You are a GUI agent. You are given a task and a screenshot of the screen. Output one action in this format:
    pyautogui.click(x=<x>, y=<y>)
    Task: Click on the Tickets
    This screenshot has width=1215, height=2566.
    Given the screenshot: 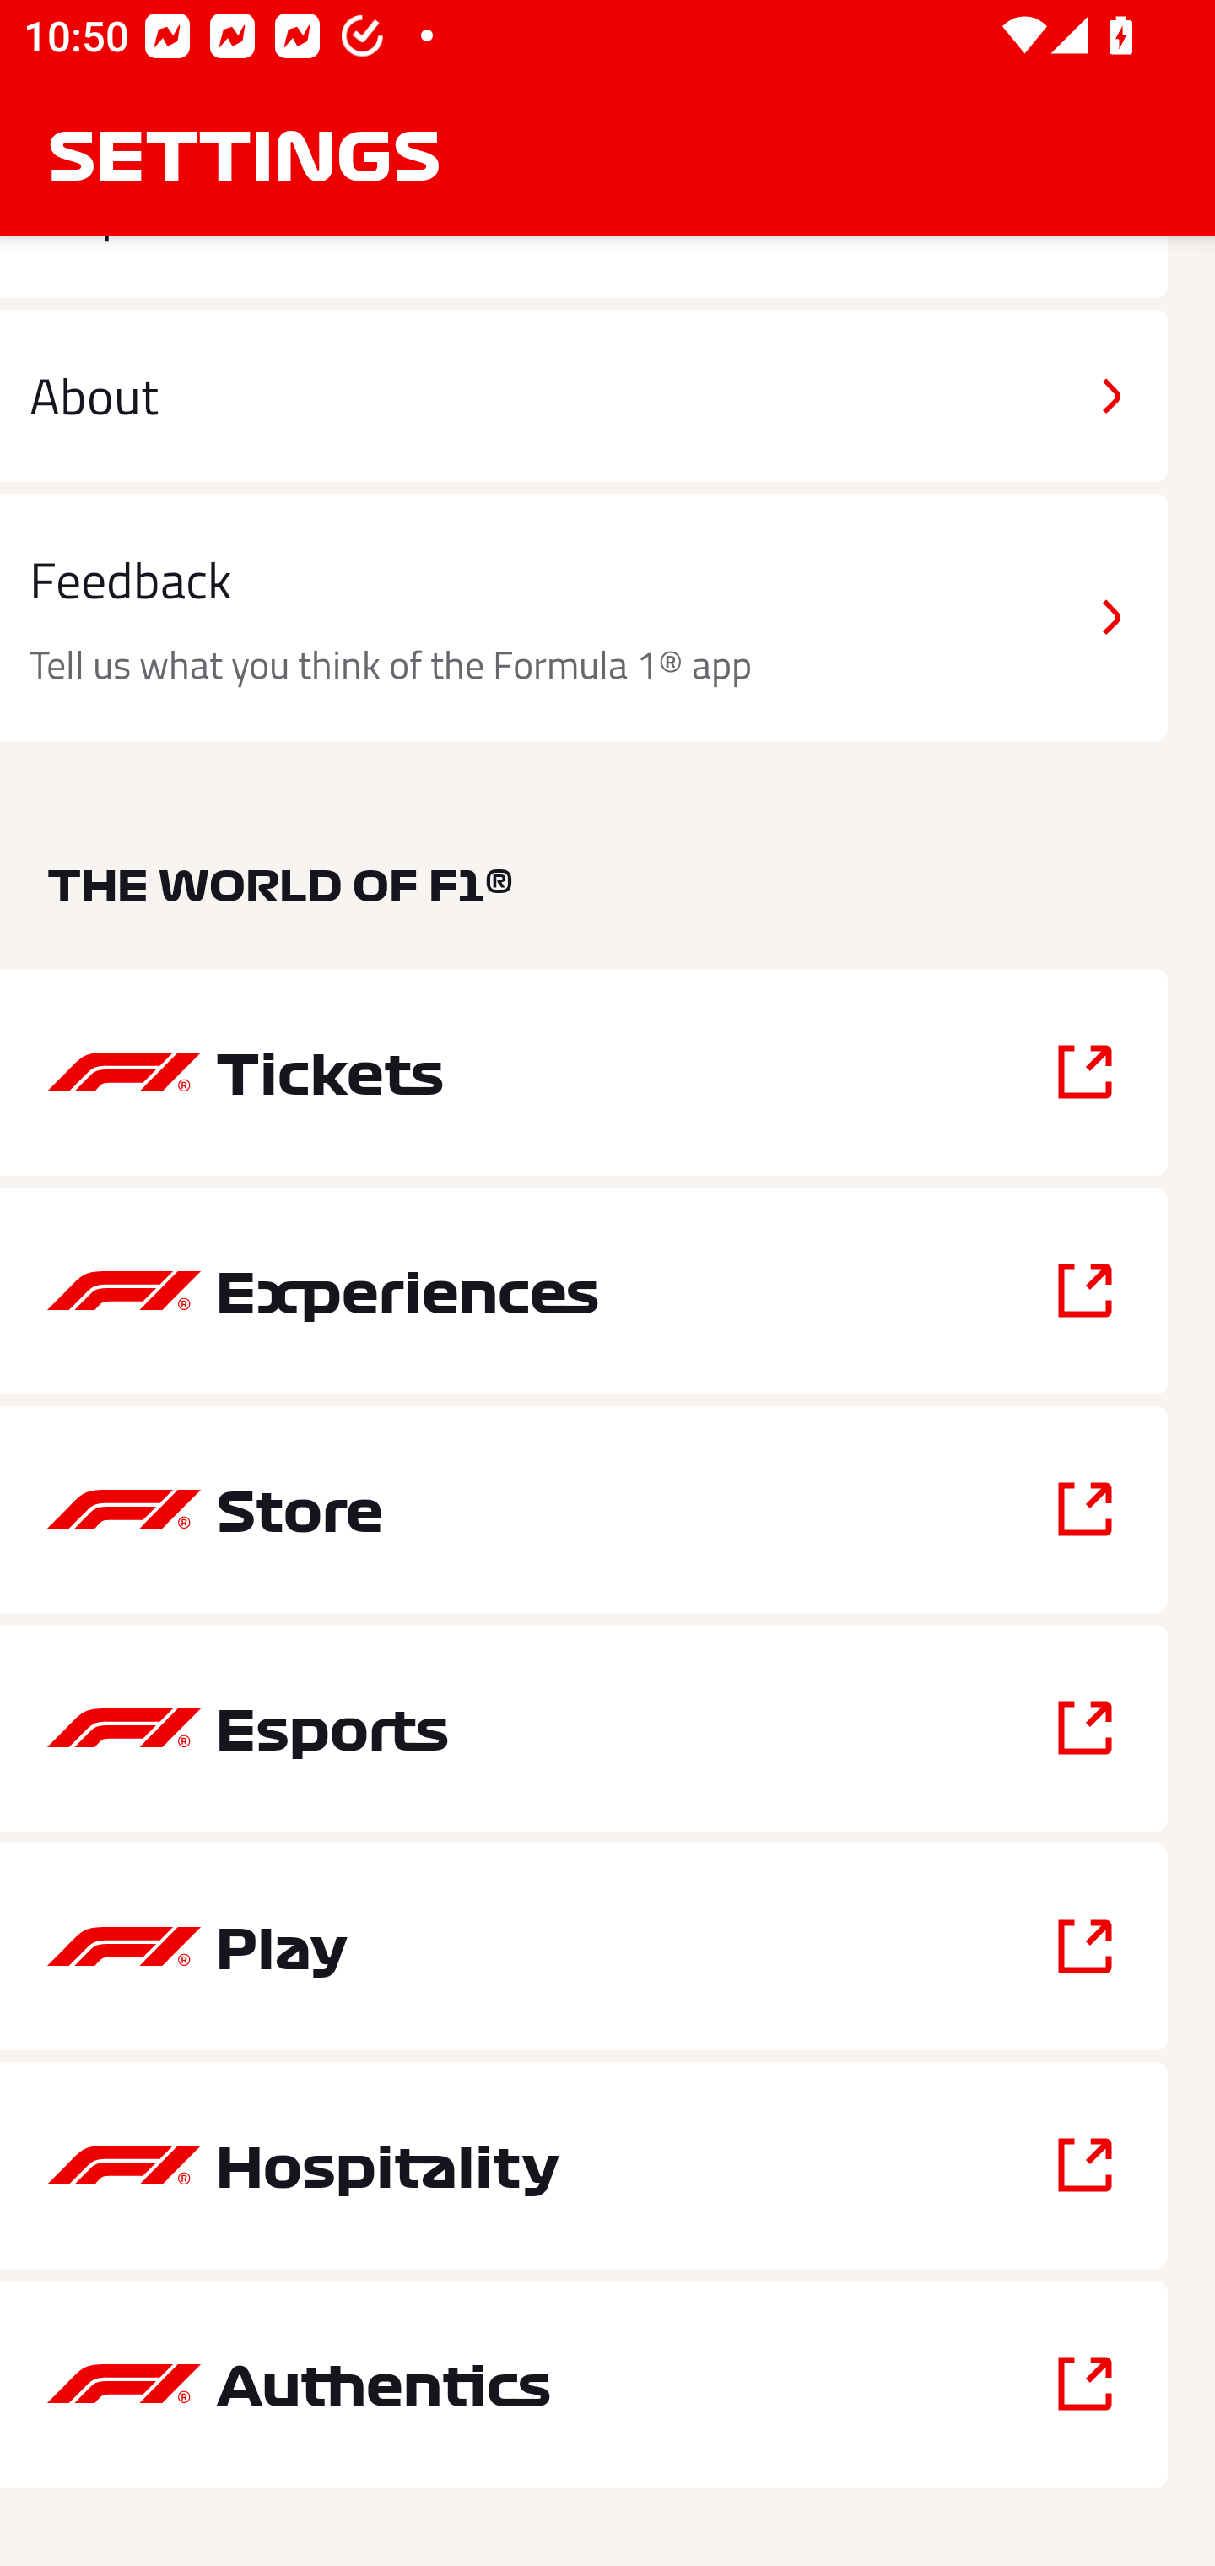 What is the action you would take?
    pyautogui.click(x=584, y=1072)
    